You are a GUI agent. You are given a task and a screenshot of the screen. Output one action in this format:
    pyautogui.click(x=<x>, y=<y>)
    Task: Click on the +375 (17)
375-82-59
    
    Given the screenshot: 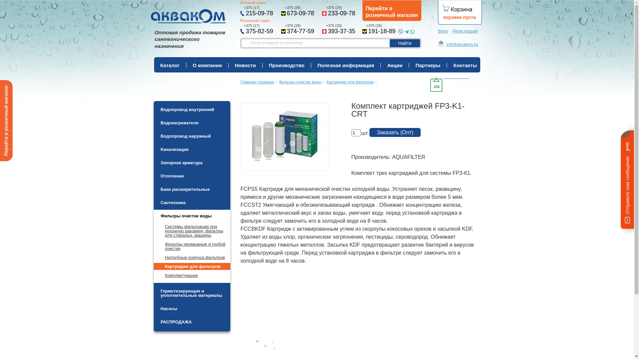 What is the action you would take?
    pyautogui.click(x=258, y=29)
    